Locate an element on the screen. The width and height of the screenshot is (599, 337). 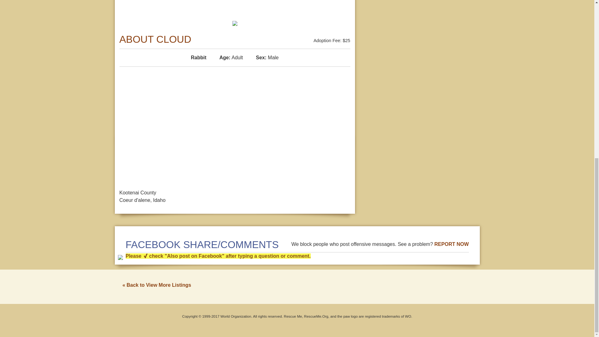
REPORT NOW is located at coordinates (451, 244).